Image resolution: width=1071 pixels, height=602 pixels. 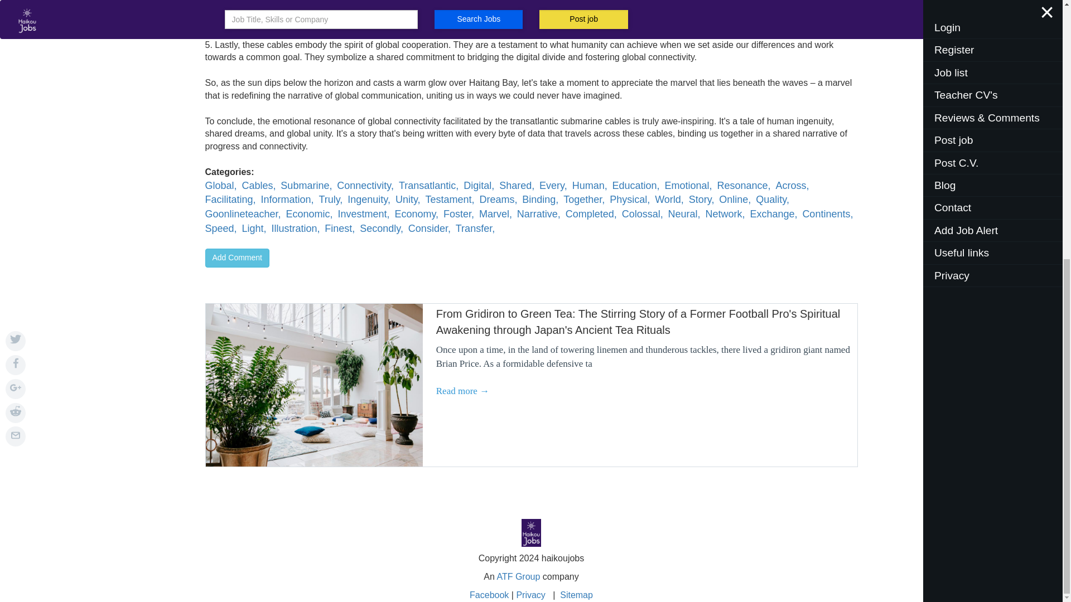 What do you see at coordinates (408, 200) in the screenshot?
I see `Unity,` at bounding box center [408, 200].